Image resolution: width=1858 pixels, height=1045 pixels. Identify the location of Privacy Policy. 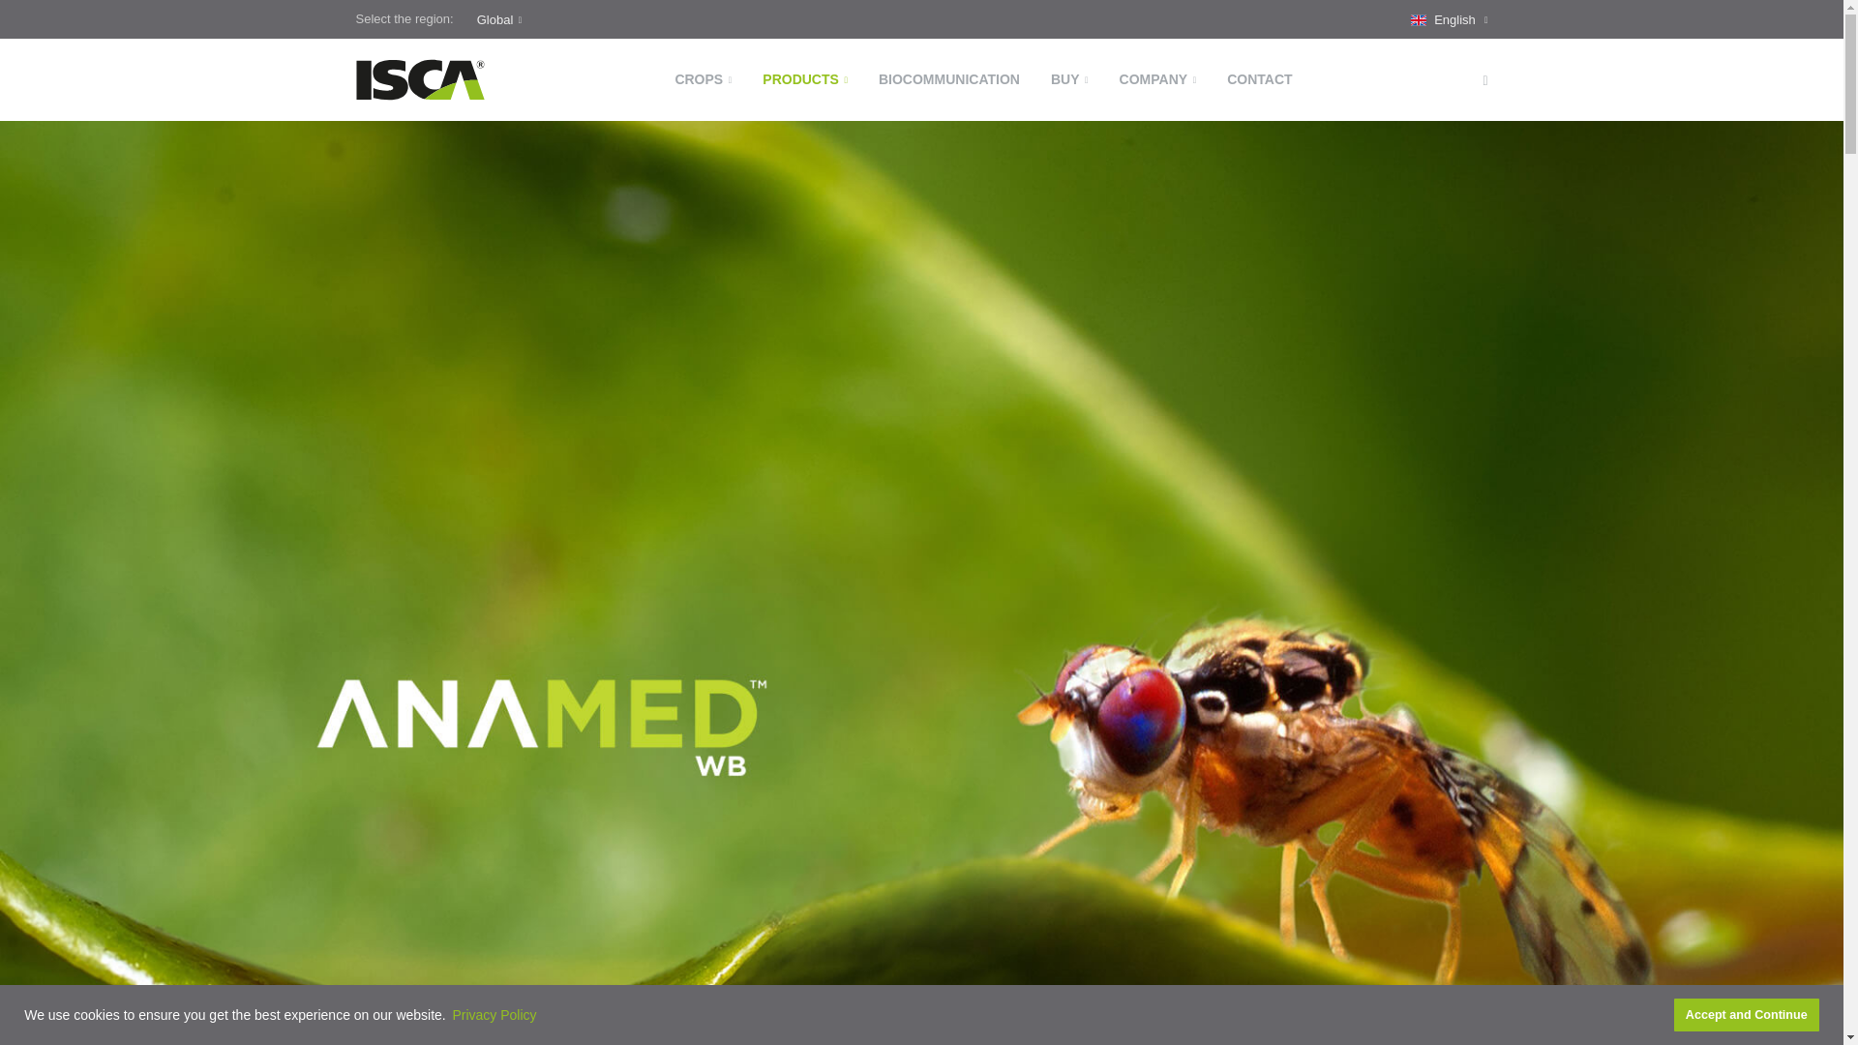
(494, 1014).